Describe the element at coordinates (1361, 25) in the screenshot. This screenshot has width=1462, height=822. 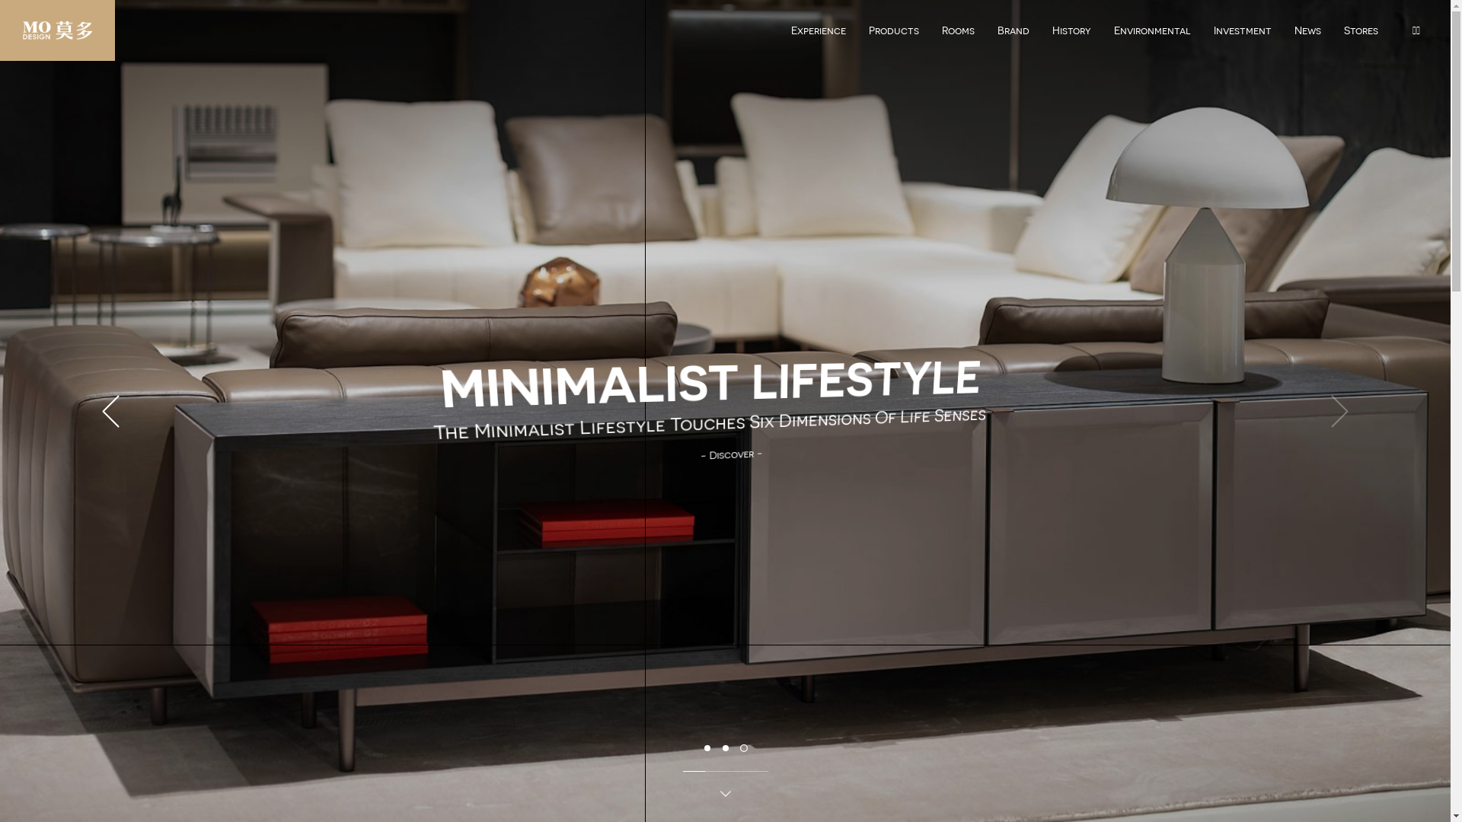
I see `Stores` at that location.